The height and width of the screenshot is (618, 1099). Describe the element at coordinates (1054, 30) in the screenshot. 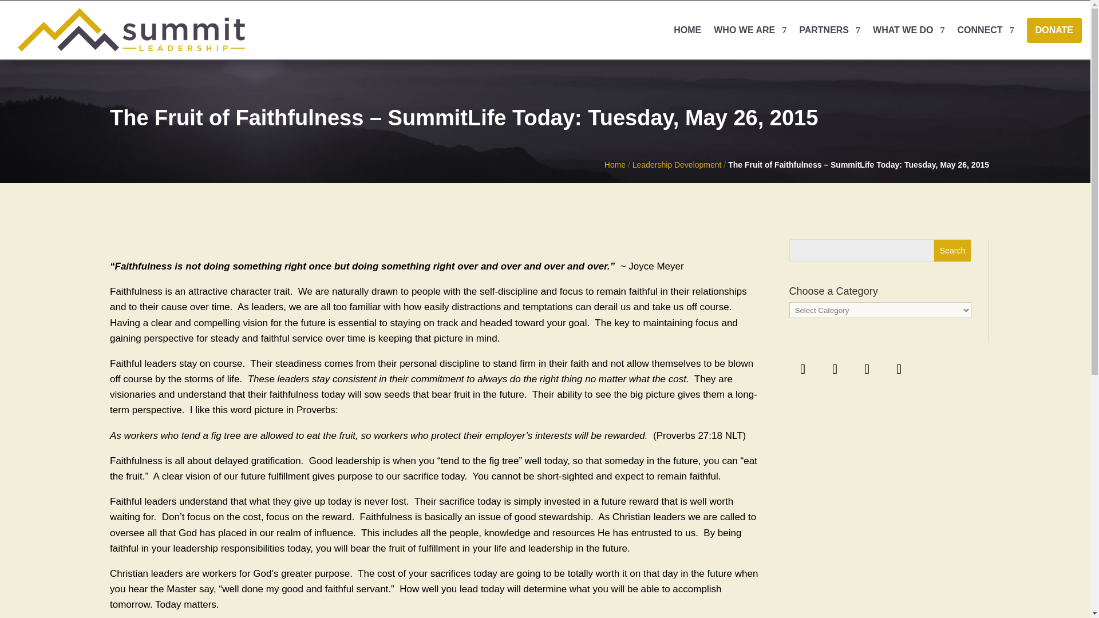

I see `DONATE` at that location.